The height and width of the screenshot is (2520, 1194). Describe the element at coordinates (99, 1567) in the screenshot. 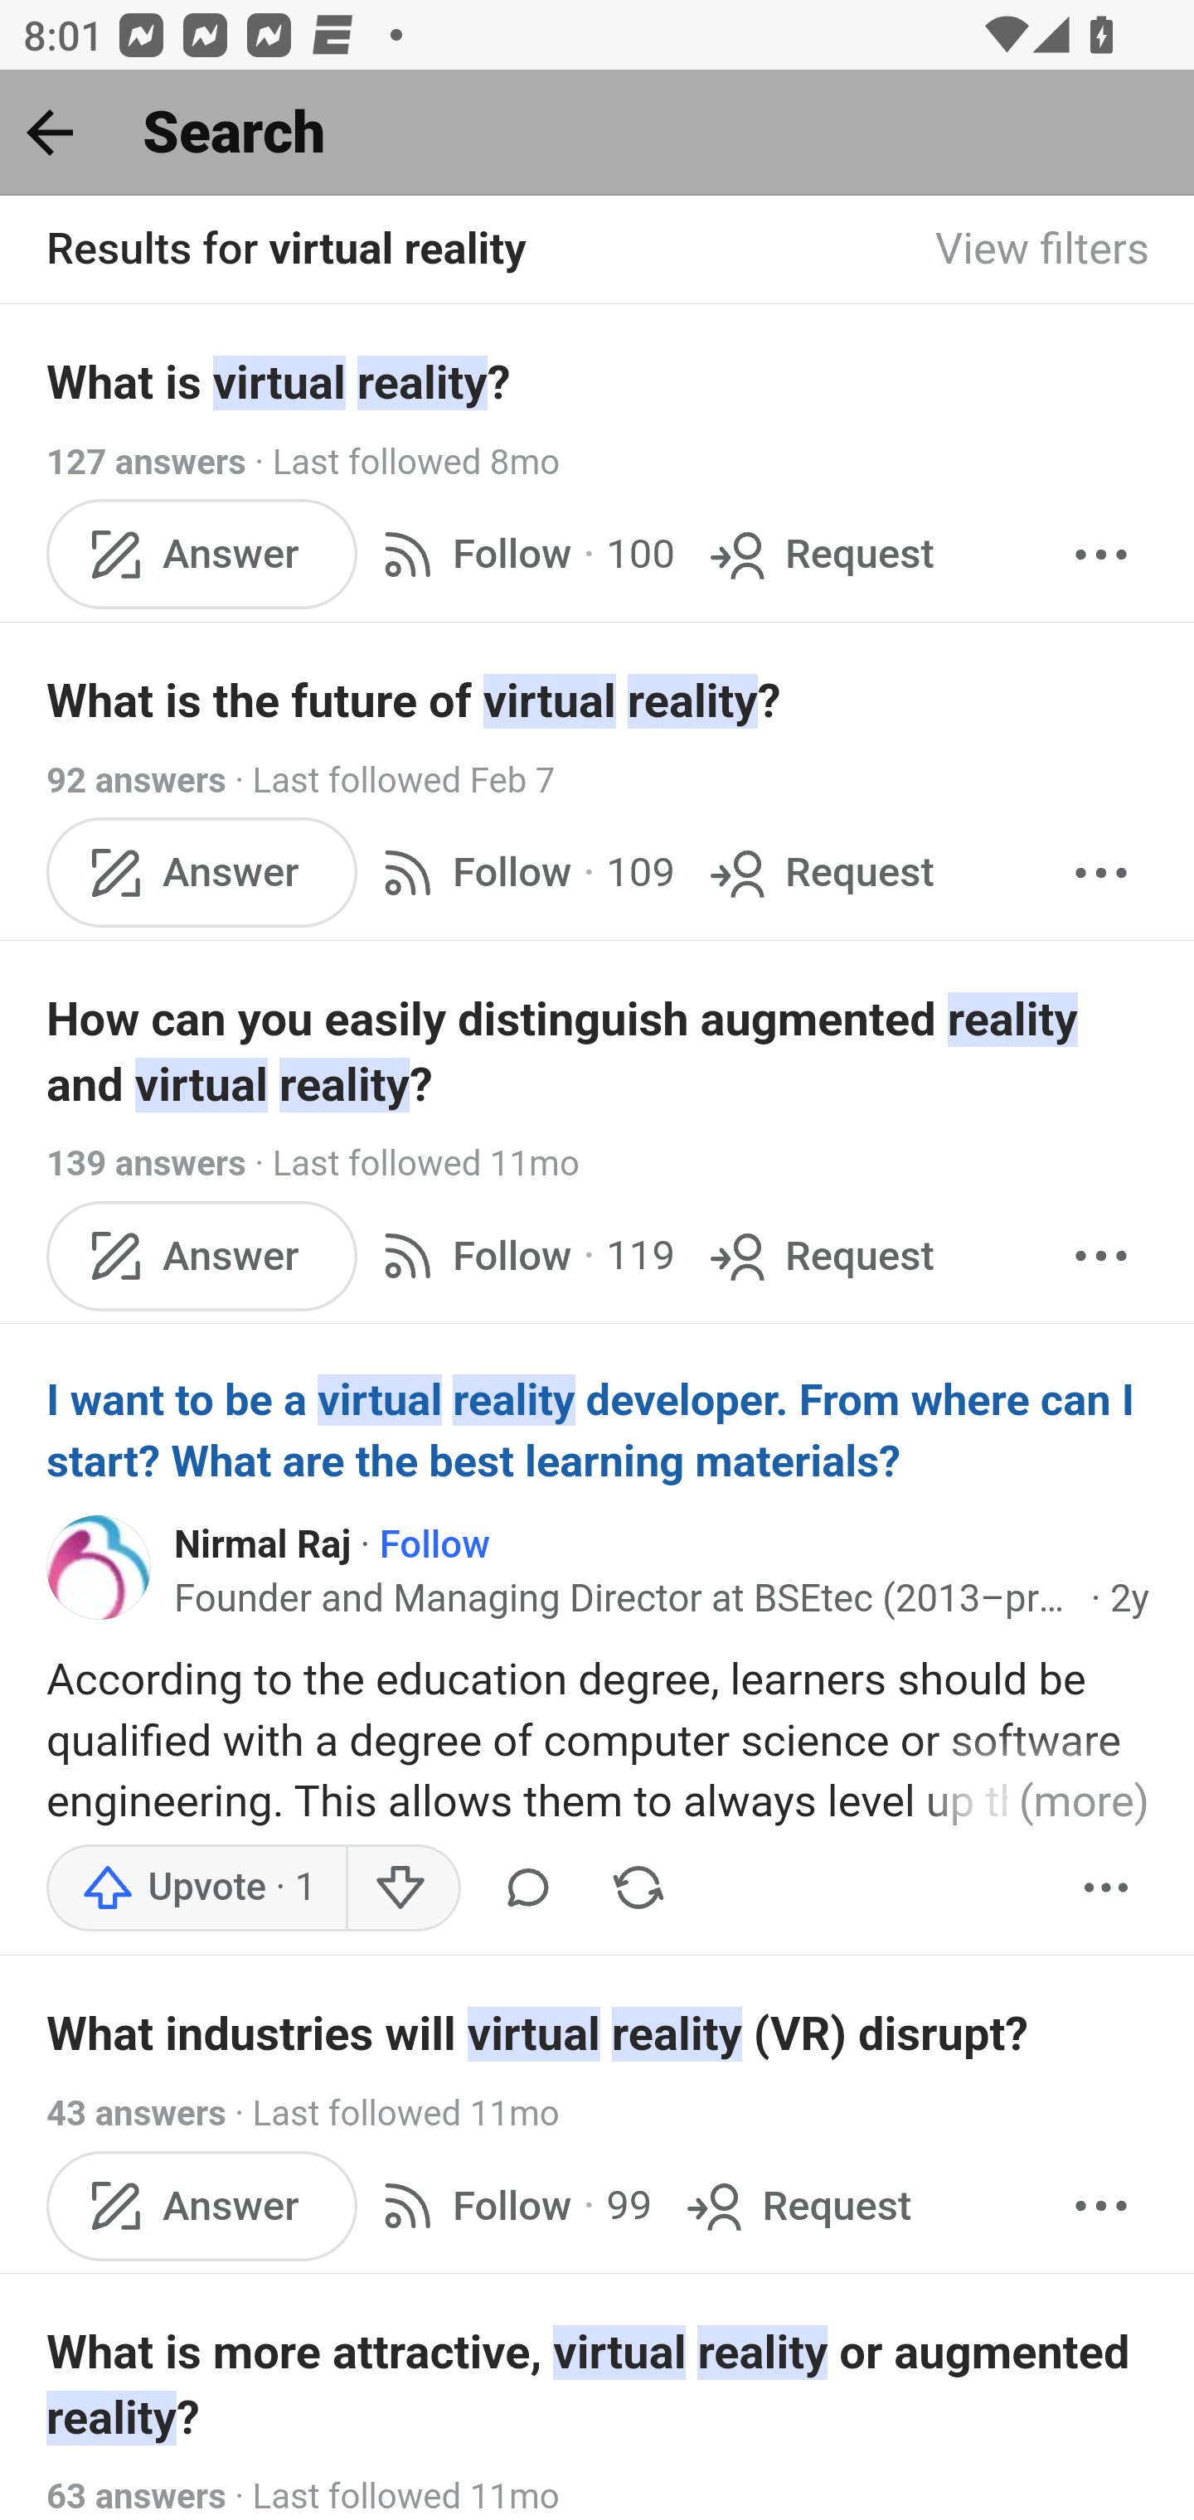

I see `Profile photo for Nirmal Raj` at that location.